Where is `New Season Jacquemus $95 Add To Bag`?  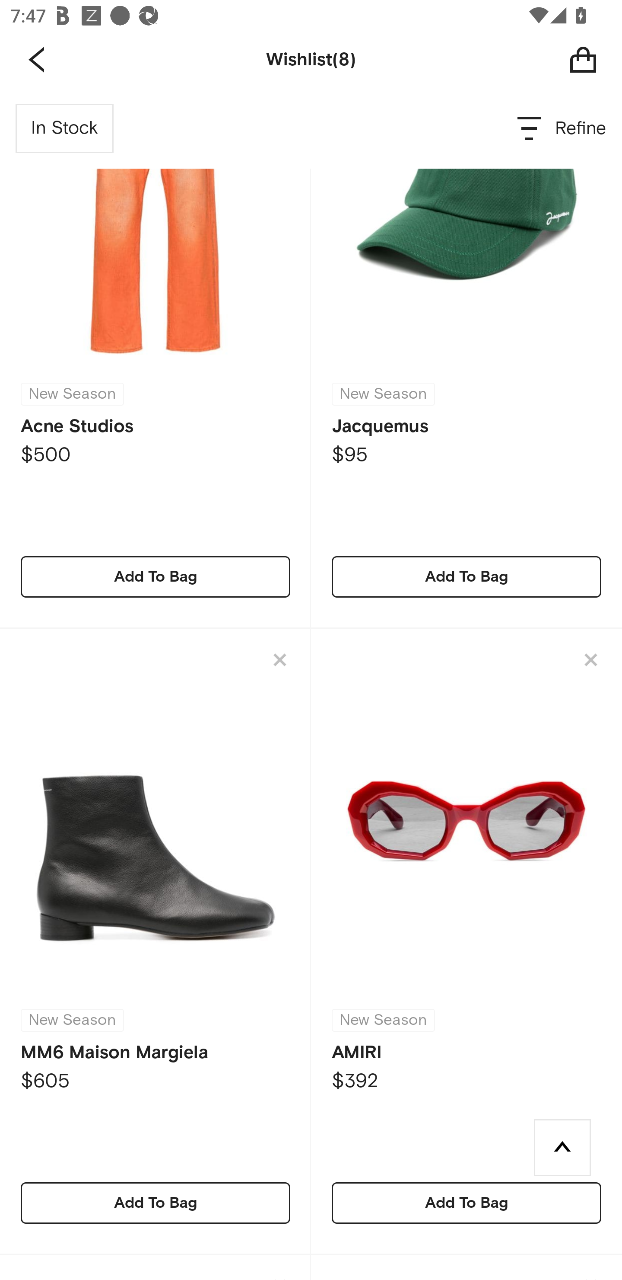 New Season Jacquemus $95 Add To Bag is located at coordinates (466, 358).